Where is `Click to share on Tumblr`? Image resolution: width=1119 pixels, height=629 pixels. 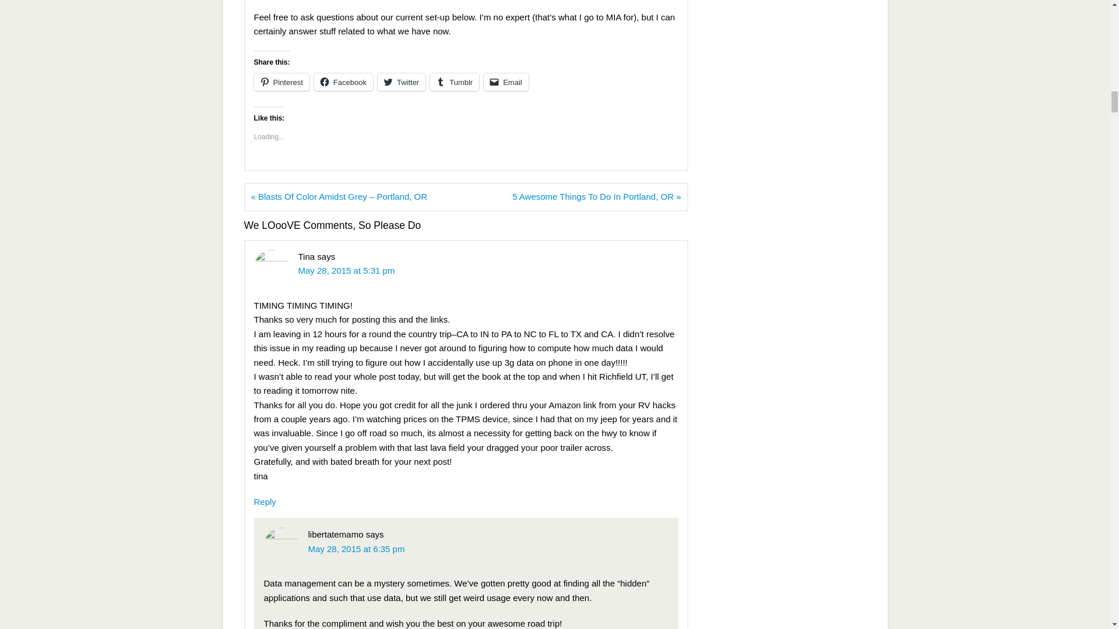 Click to share on Tumblr is located at coordinates (454, 82).